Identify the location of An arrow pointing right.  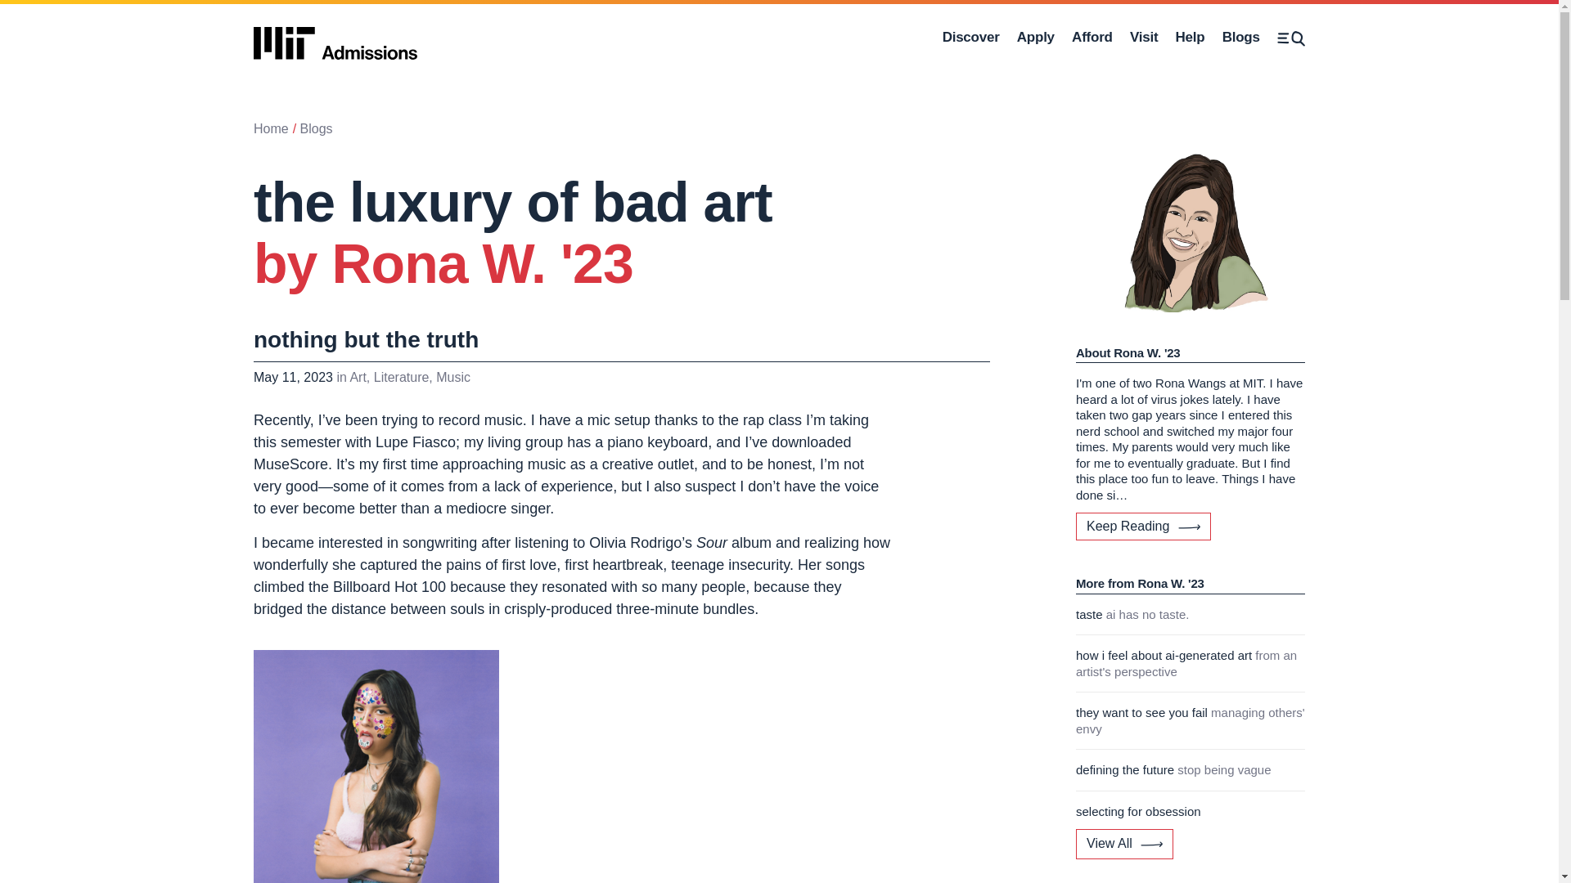
(1291, 38).